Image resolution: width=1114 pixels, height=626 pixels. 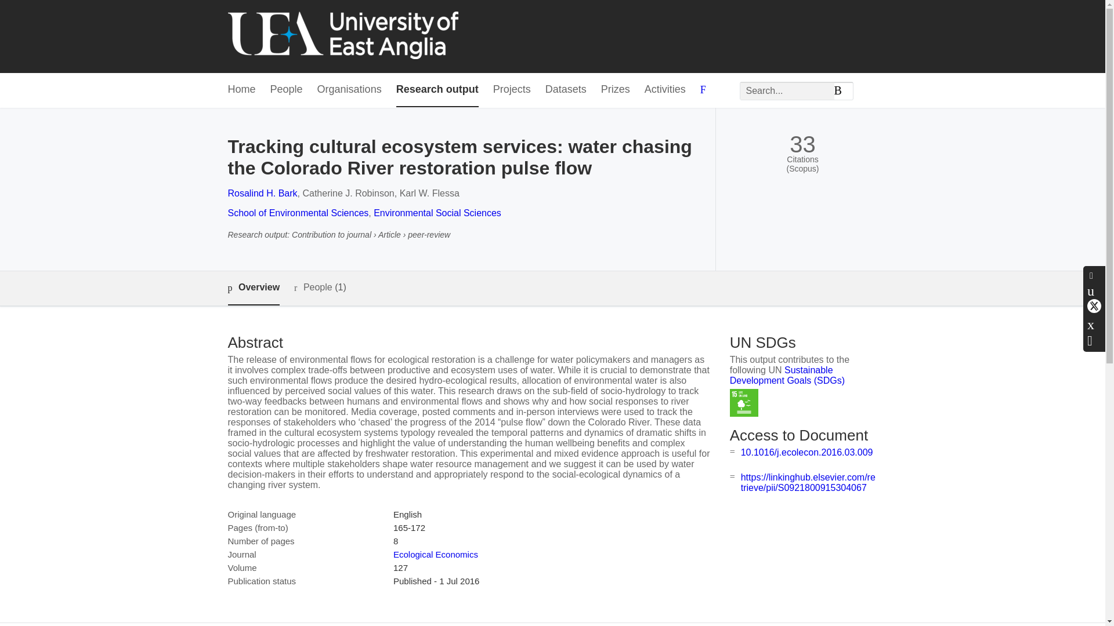 What do you see at coordinates (665, 90) in the screenshot?
I see `Activities` at bounding box center [665, 90].